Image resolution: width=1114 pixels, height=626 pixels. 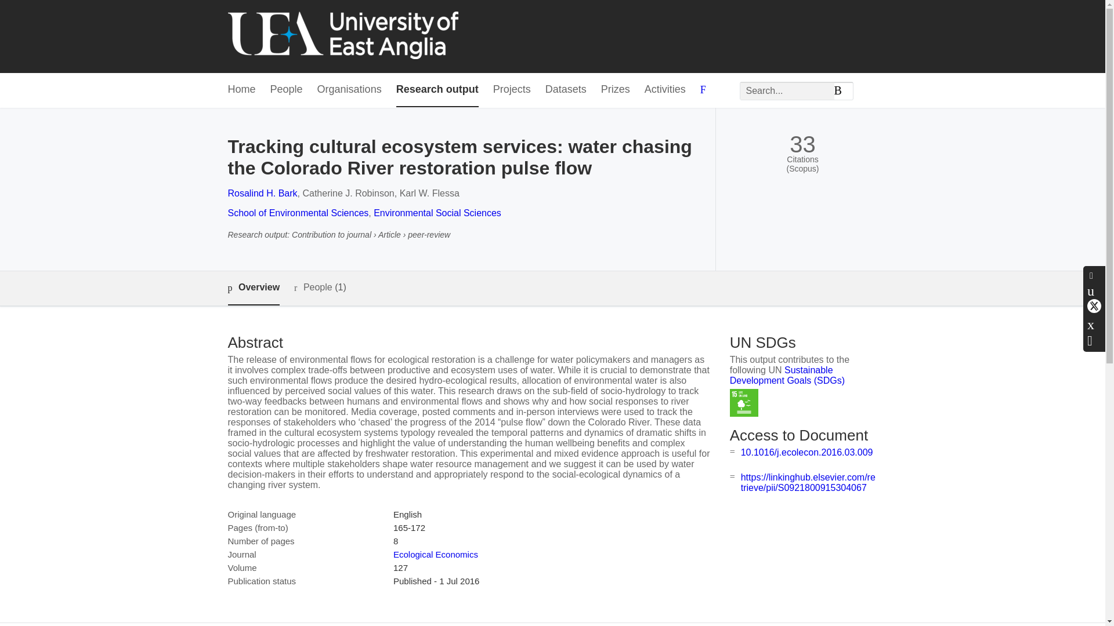 What do you see at coordinates (665, 90) in the screenshot?
I see `Activities` at bounding box center [665, 90].